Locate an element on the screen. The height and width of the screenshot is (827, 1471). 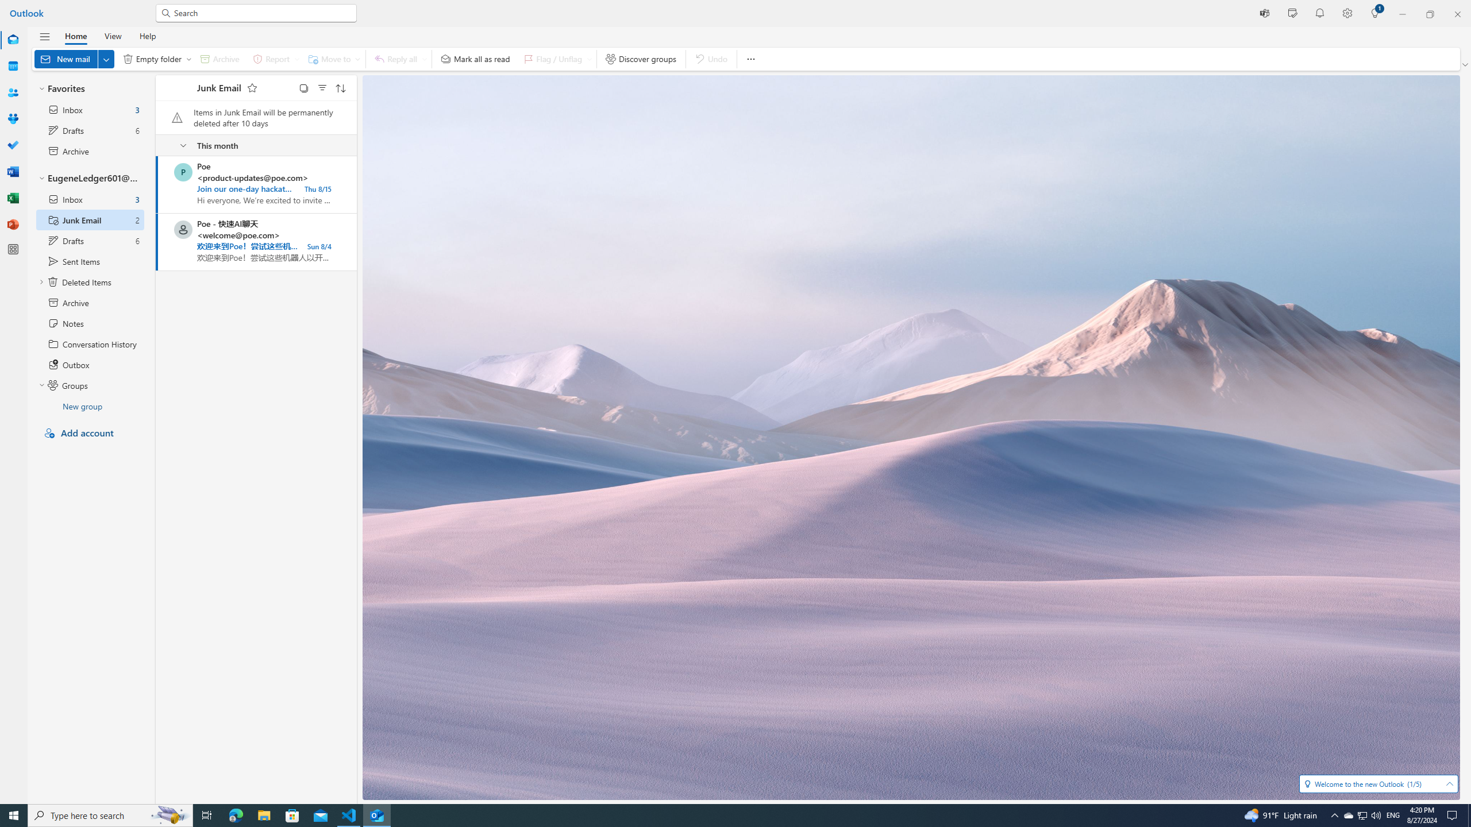
Drafts 6 items is located at coordinates (90, 240).